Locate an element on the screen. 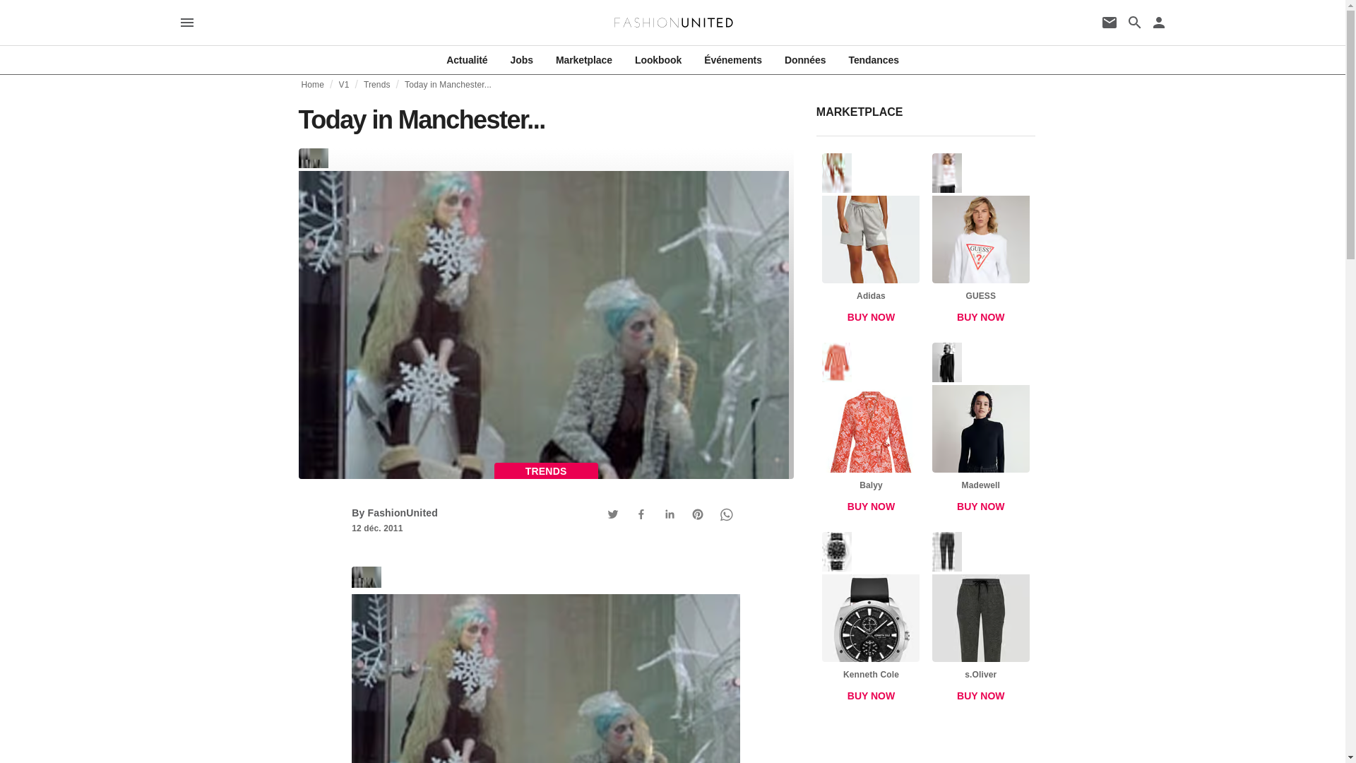 Image resolution: width=1356 pixels, height=763 pixels. Home is located at coordinates (312, 85).